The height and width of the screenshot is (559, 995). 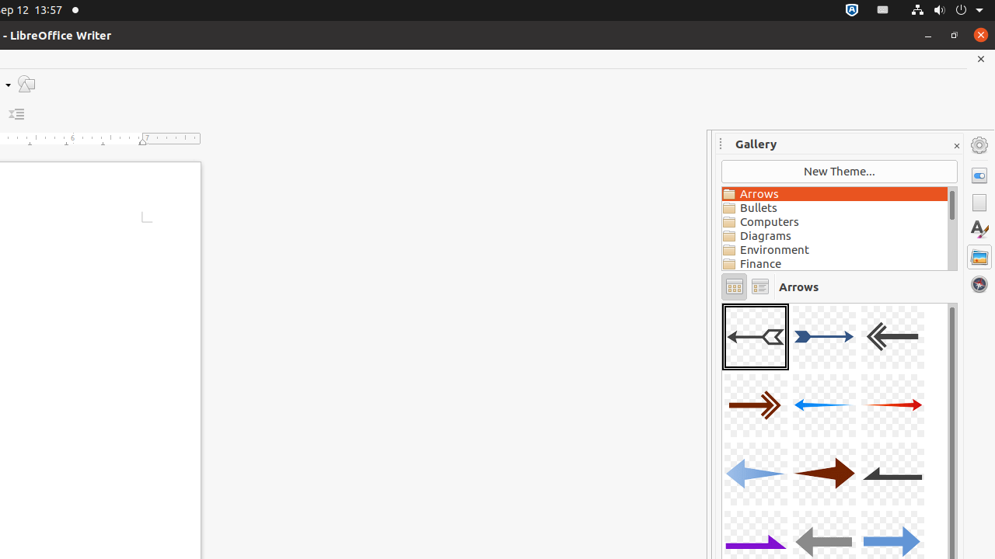 What do you see at coordinates (722, 303) in the screenshot?
I see `A36-CurvedArrow-LightBlue-Up` at bounding box center [722, 303].